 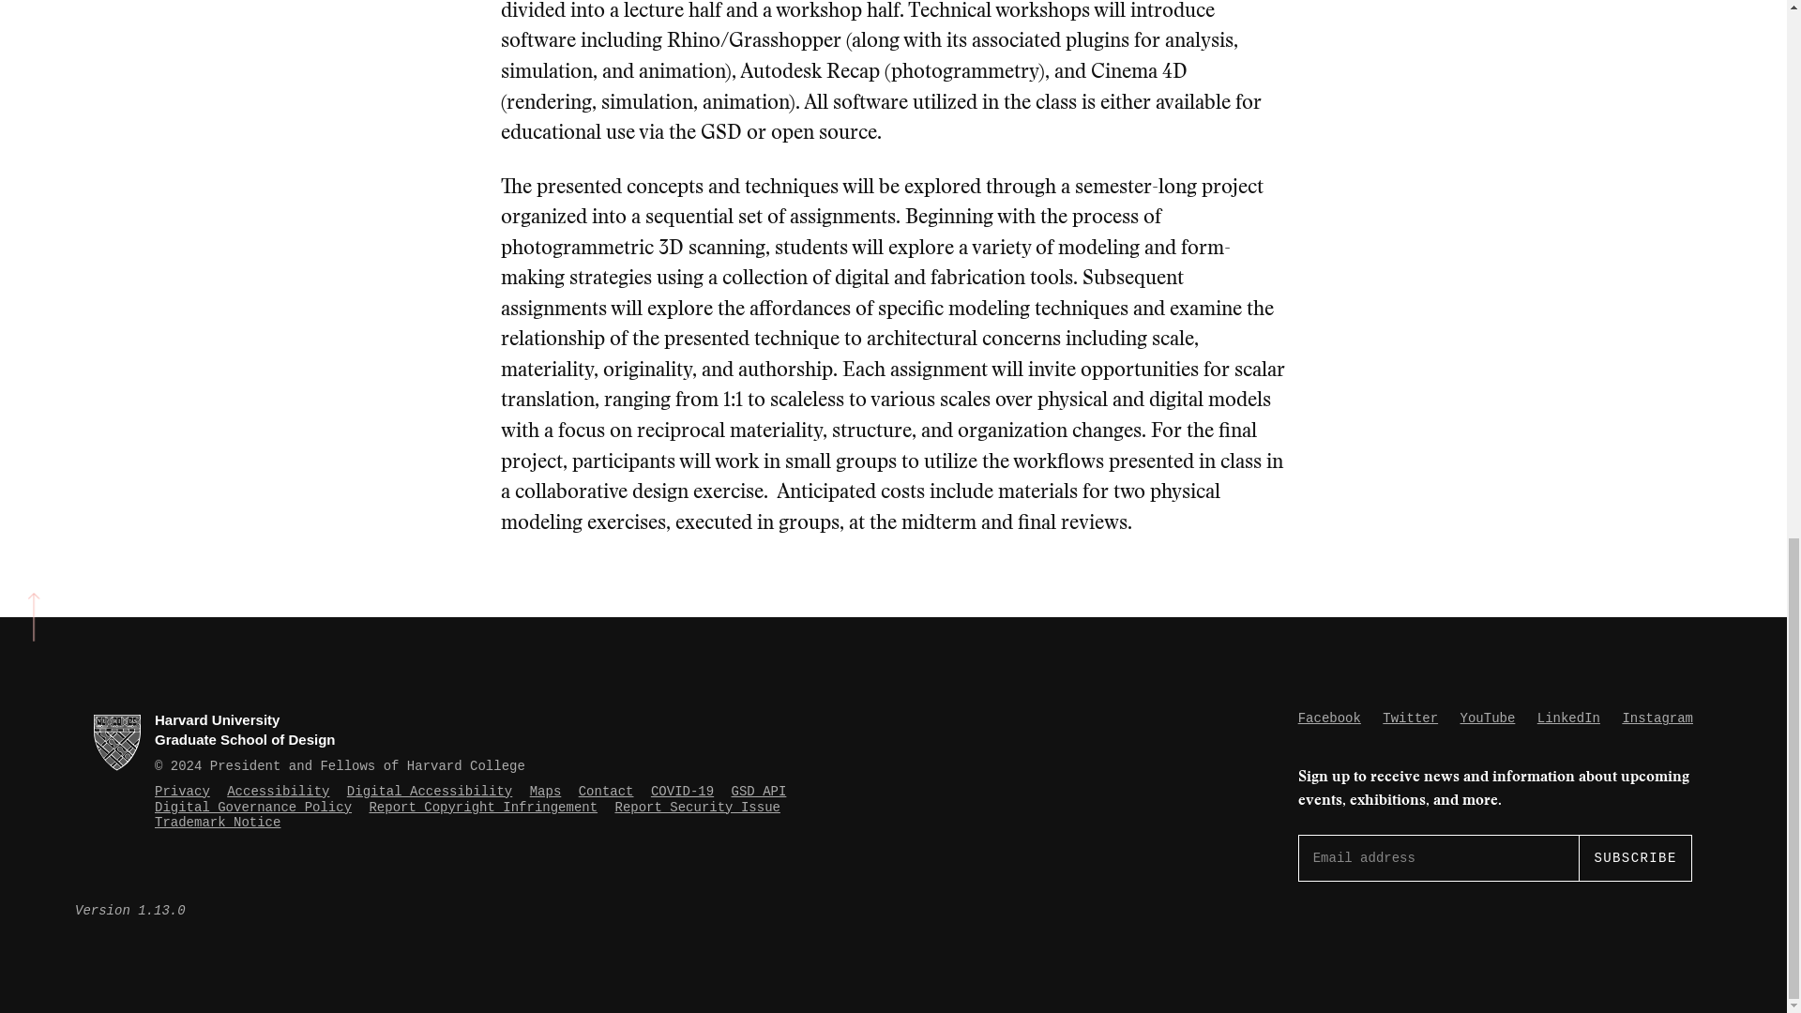 I want to click on Subscribe, so click(x=1634, y=857).